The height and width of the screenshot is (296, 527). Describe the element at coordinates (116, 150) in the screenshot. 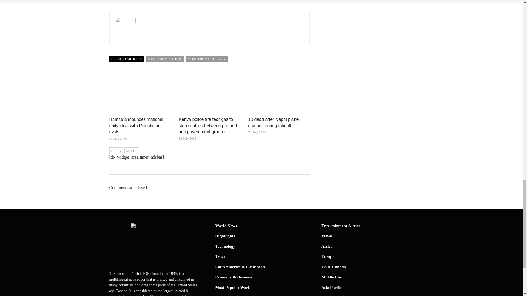

I see `Previous` at that location.